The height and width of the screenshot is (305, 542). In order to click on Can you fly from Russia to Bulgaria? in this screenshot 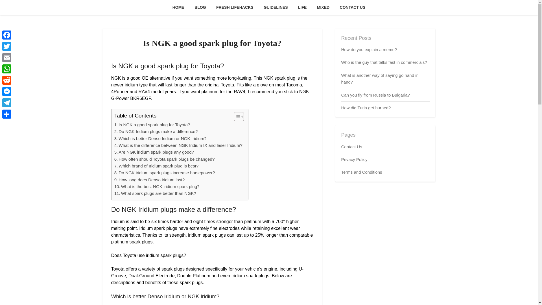, I will do `click(375, 95)`.